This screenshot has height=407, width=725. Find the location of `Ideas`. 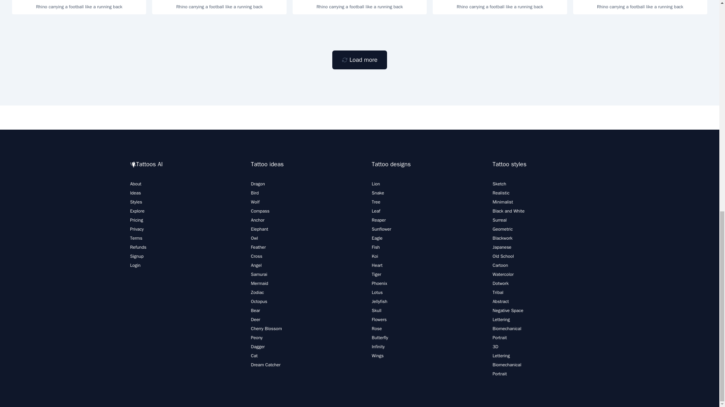

Ideas is located at coordinates (135, 193).